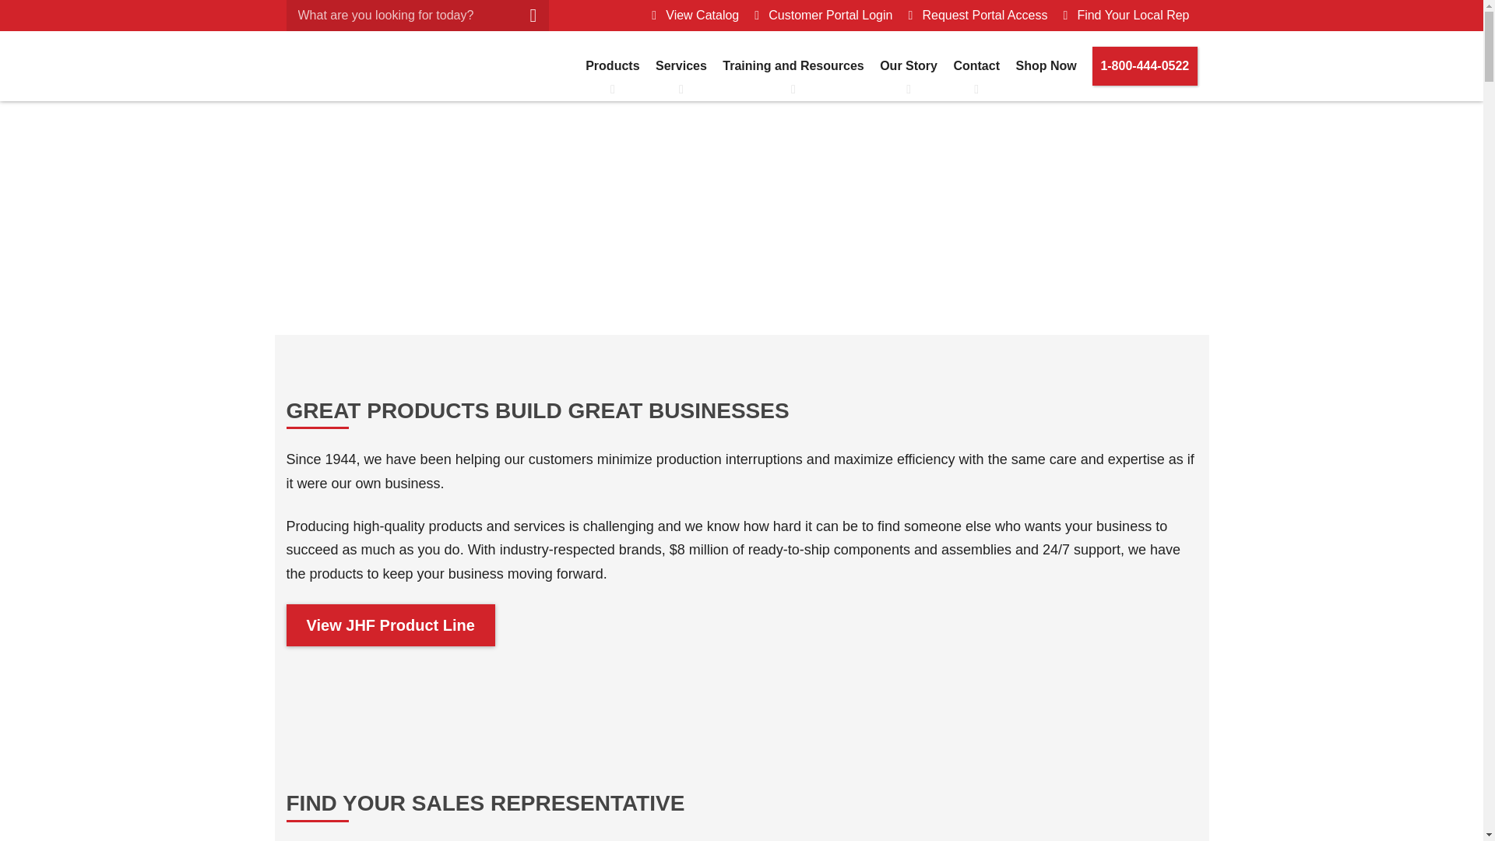 The image size is (1495, 841). What do you see at coordinates (16, 16) in the screenshot?
I see `Search` at bounding box center [16, 16].